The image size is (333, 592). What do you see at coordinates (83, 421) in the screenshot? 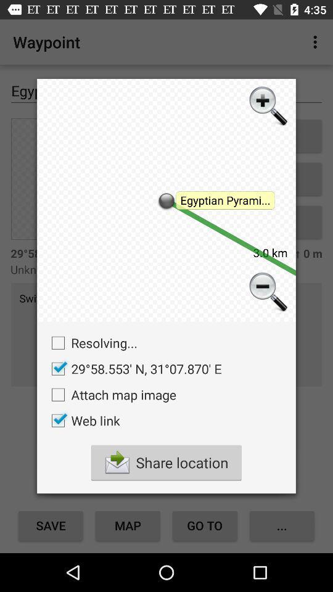
I see `choose the web link checkbox` at bounding box center [83, 421].